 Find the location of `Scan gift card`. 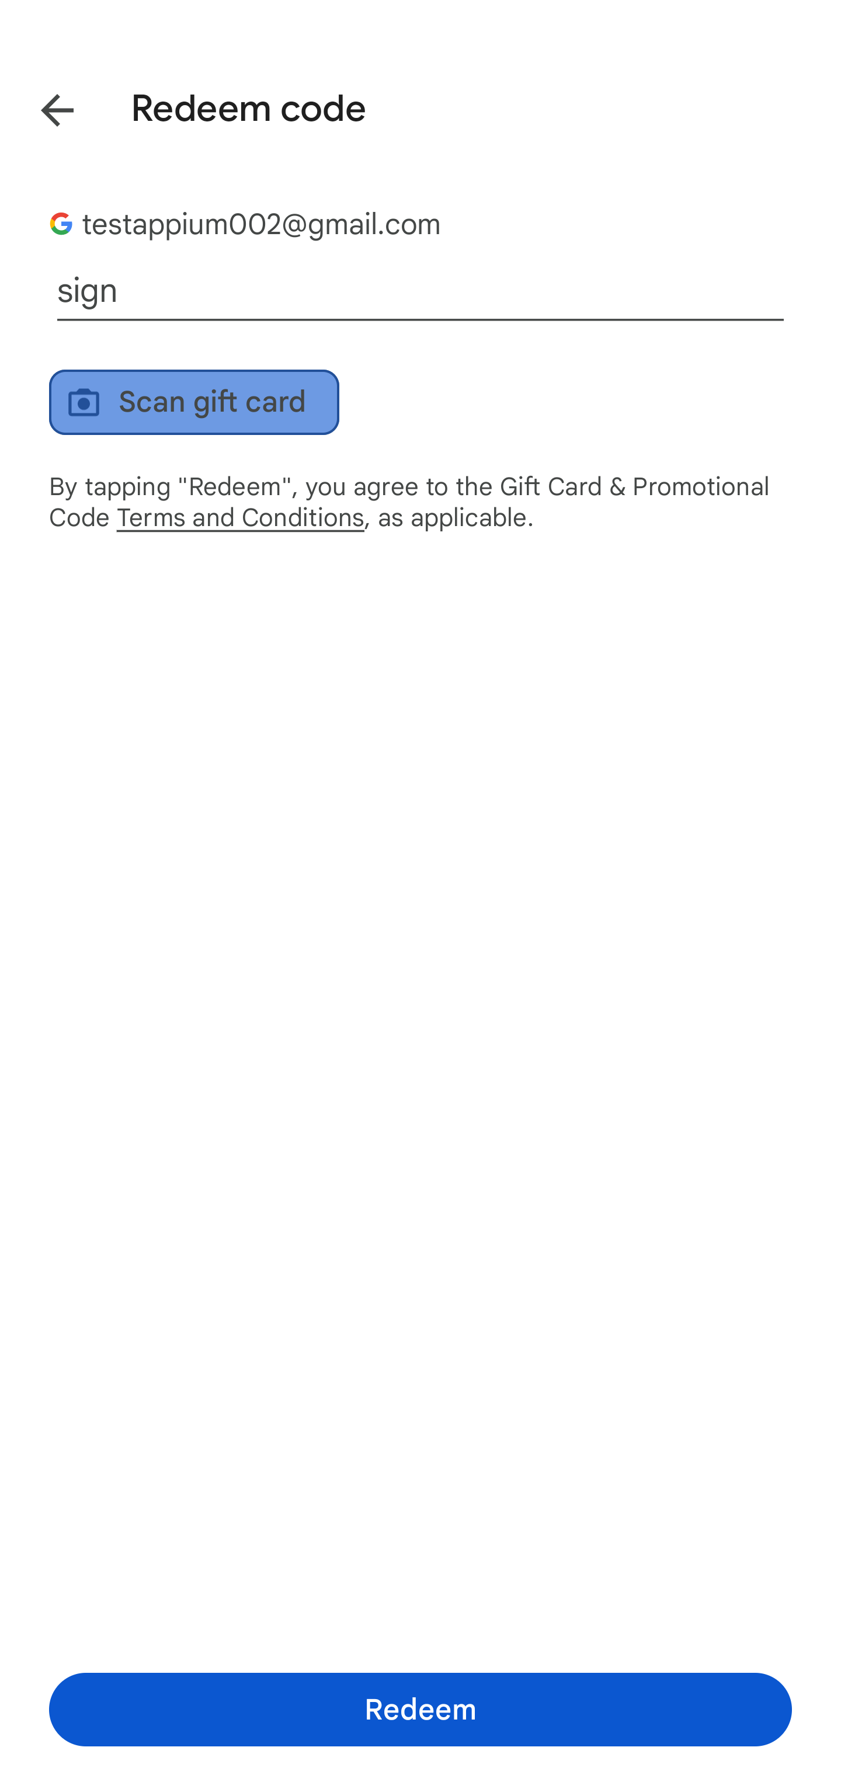

Scan gift card is located at coordinates (194, 402).